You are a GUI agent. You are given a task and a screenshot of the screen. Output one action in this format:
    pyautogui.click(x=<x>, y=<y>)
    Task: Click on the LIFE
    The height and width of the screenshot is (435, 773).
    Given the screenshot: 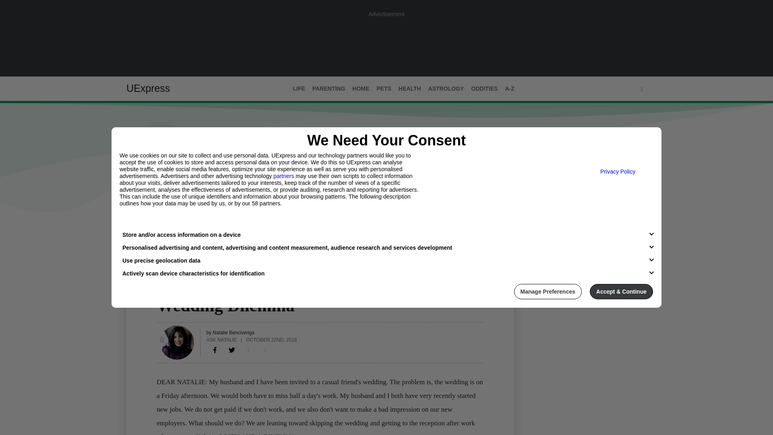 What is the action you would take?
    pyautogui.click(x=299, y=89)
    